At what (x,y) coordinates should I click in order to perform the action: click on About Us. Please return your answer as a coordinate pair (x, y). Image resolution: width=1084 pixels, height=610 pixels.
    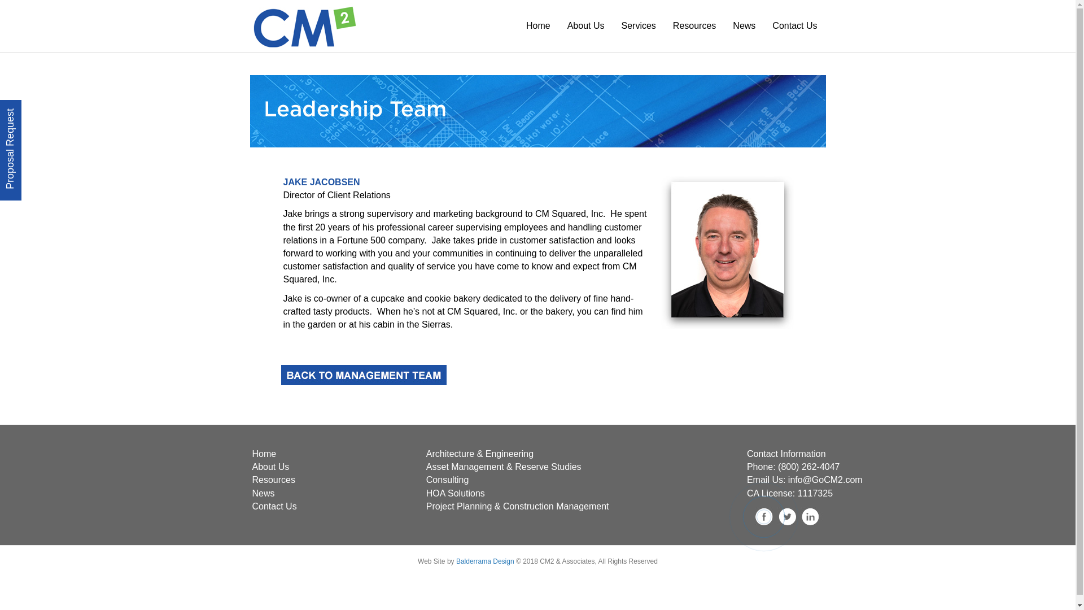
    Looking at the image, I should click on (270, 467).